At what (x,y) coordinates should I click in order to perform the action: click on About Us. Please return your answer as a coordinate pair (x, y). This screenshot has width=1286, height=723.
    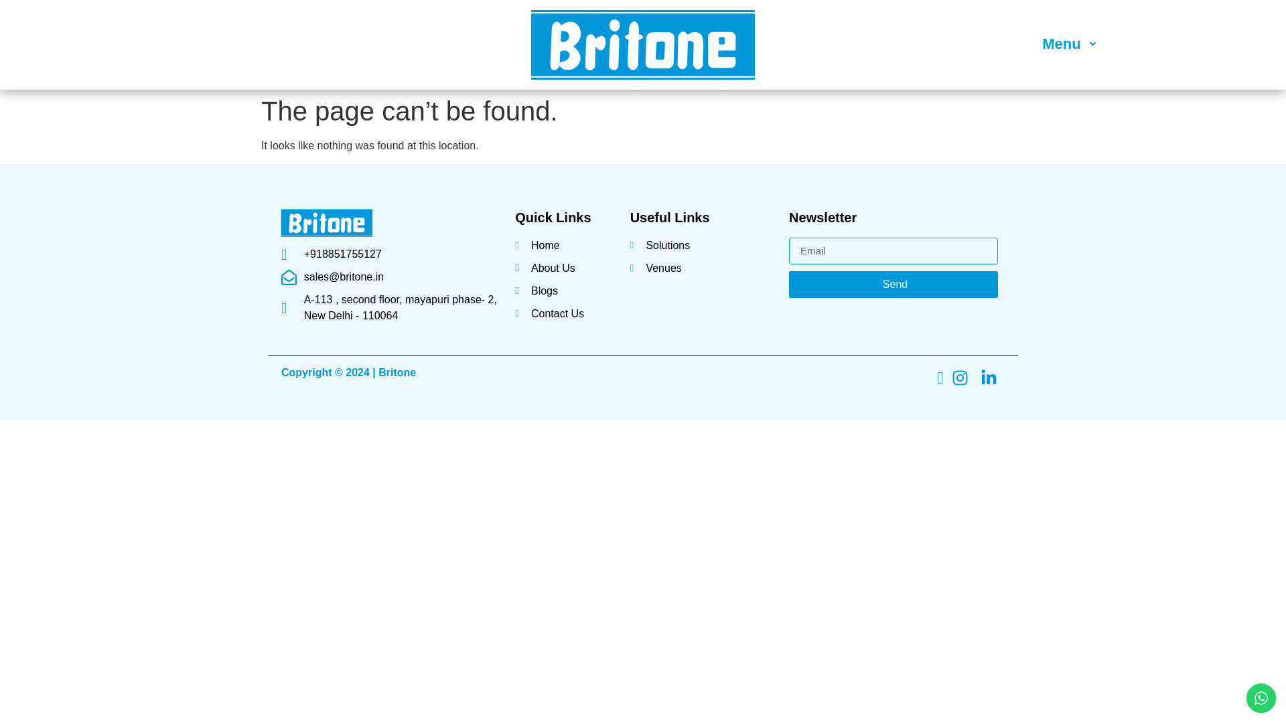
    Looking at the image, I should click on (565, 268).